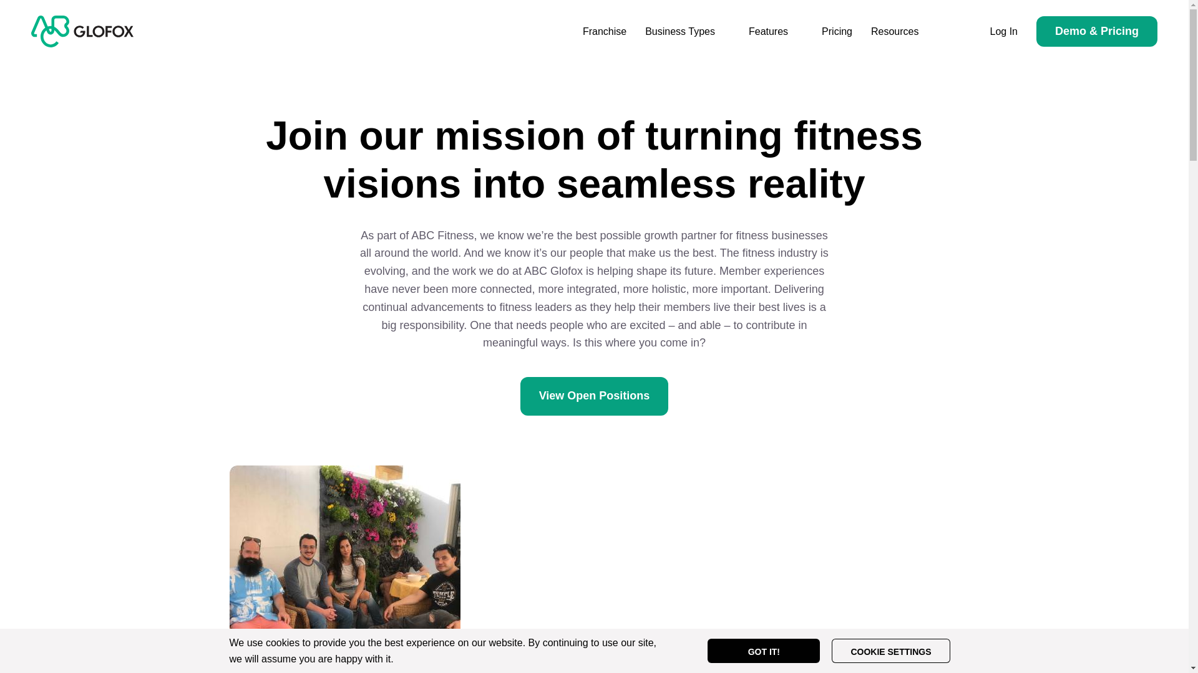 The height and width of the screenshot is (673, 1198). Describe the element at coordinates (594, 396) in the screenshot. I see `View Open Positions` at that location.